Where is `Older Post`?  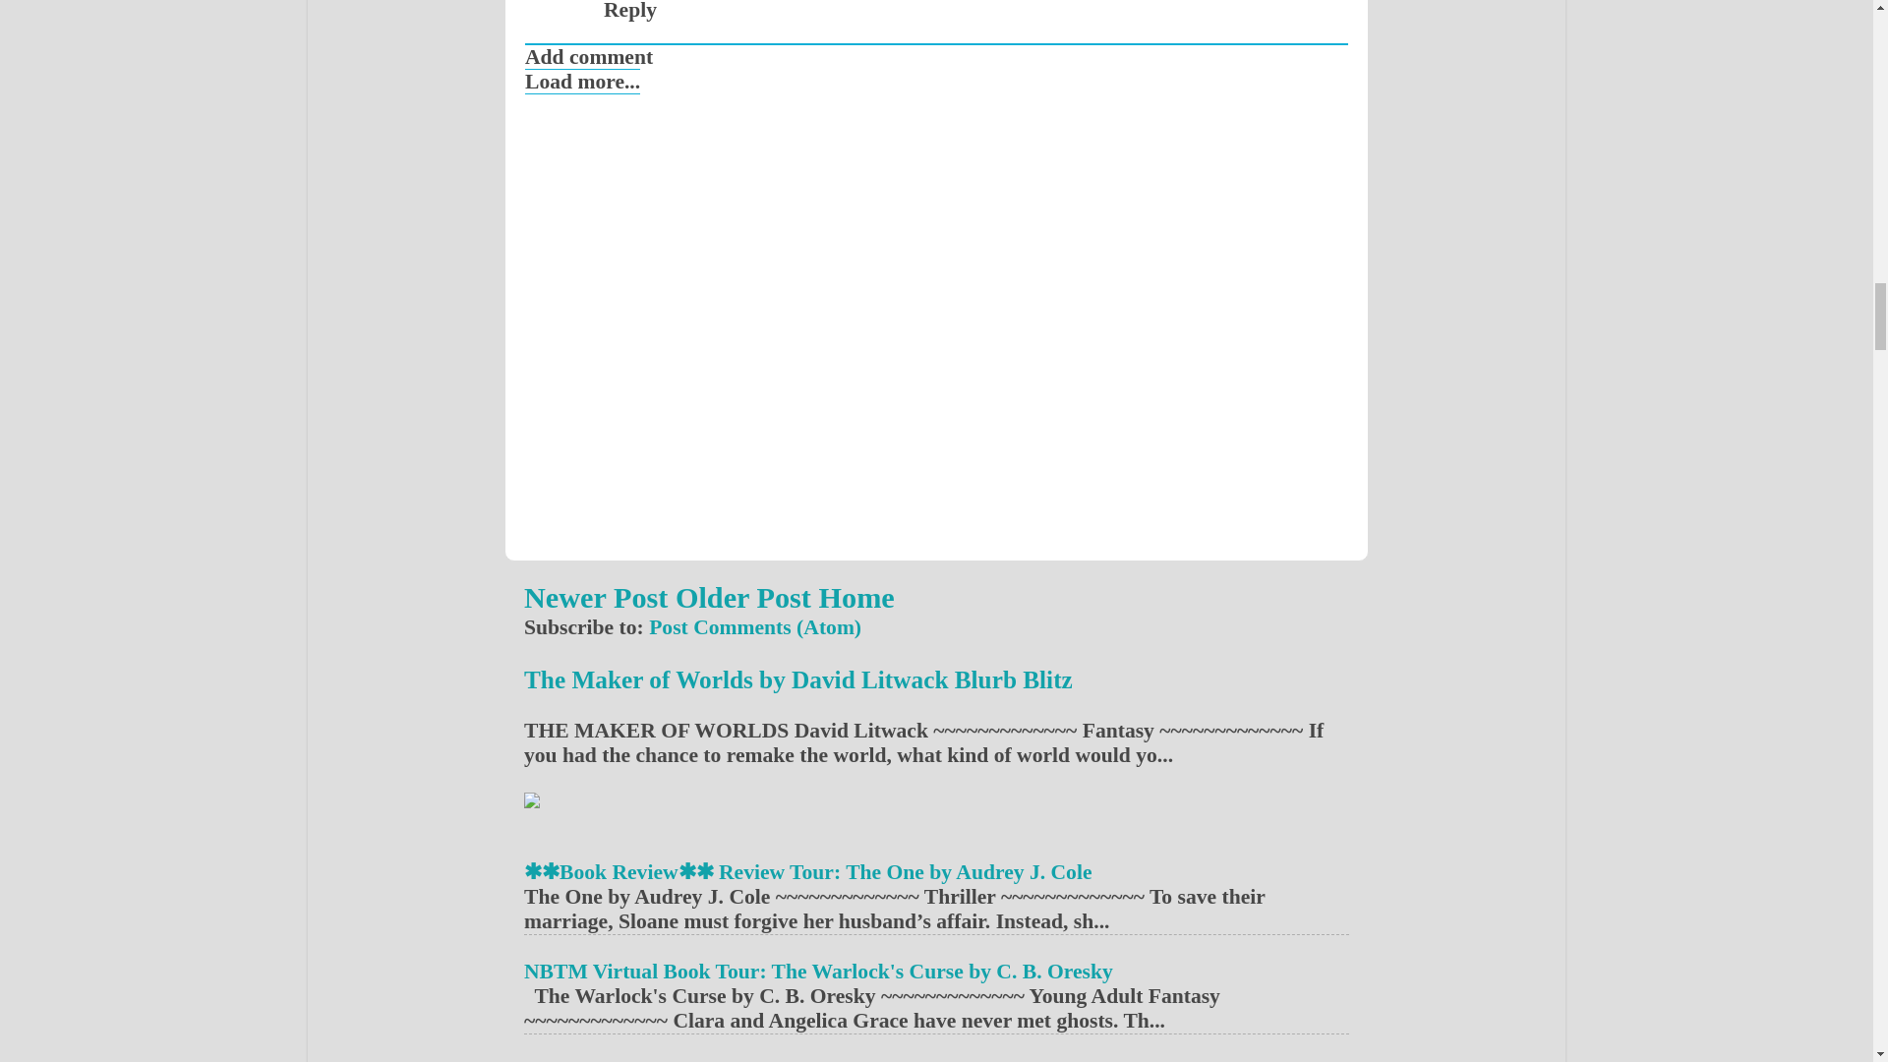 Older Post is located at coordinates (743, 598).